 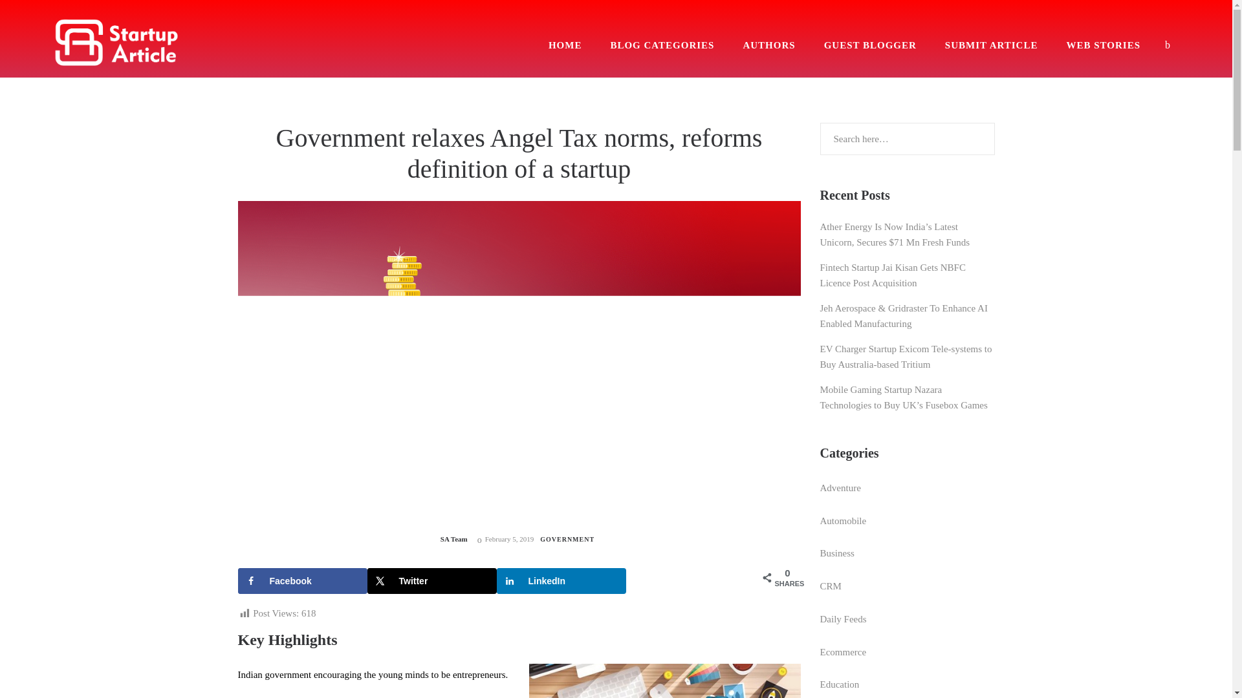 I want to click on HOME, so click(x=565, y=45).